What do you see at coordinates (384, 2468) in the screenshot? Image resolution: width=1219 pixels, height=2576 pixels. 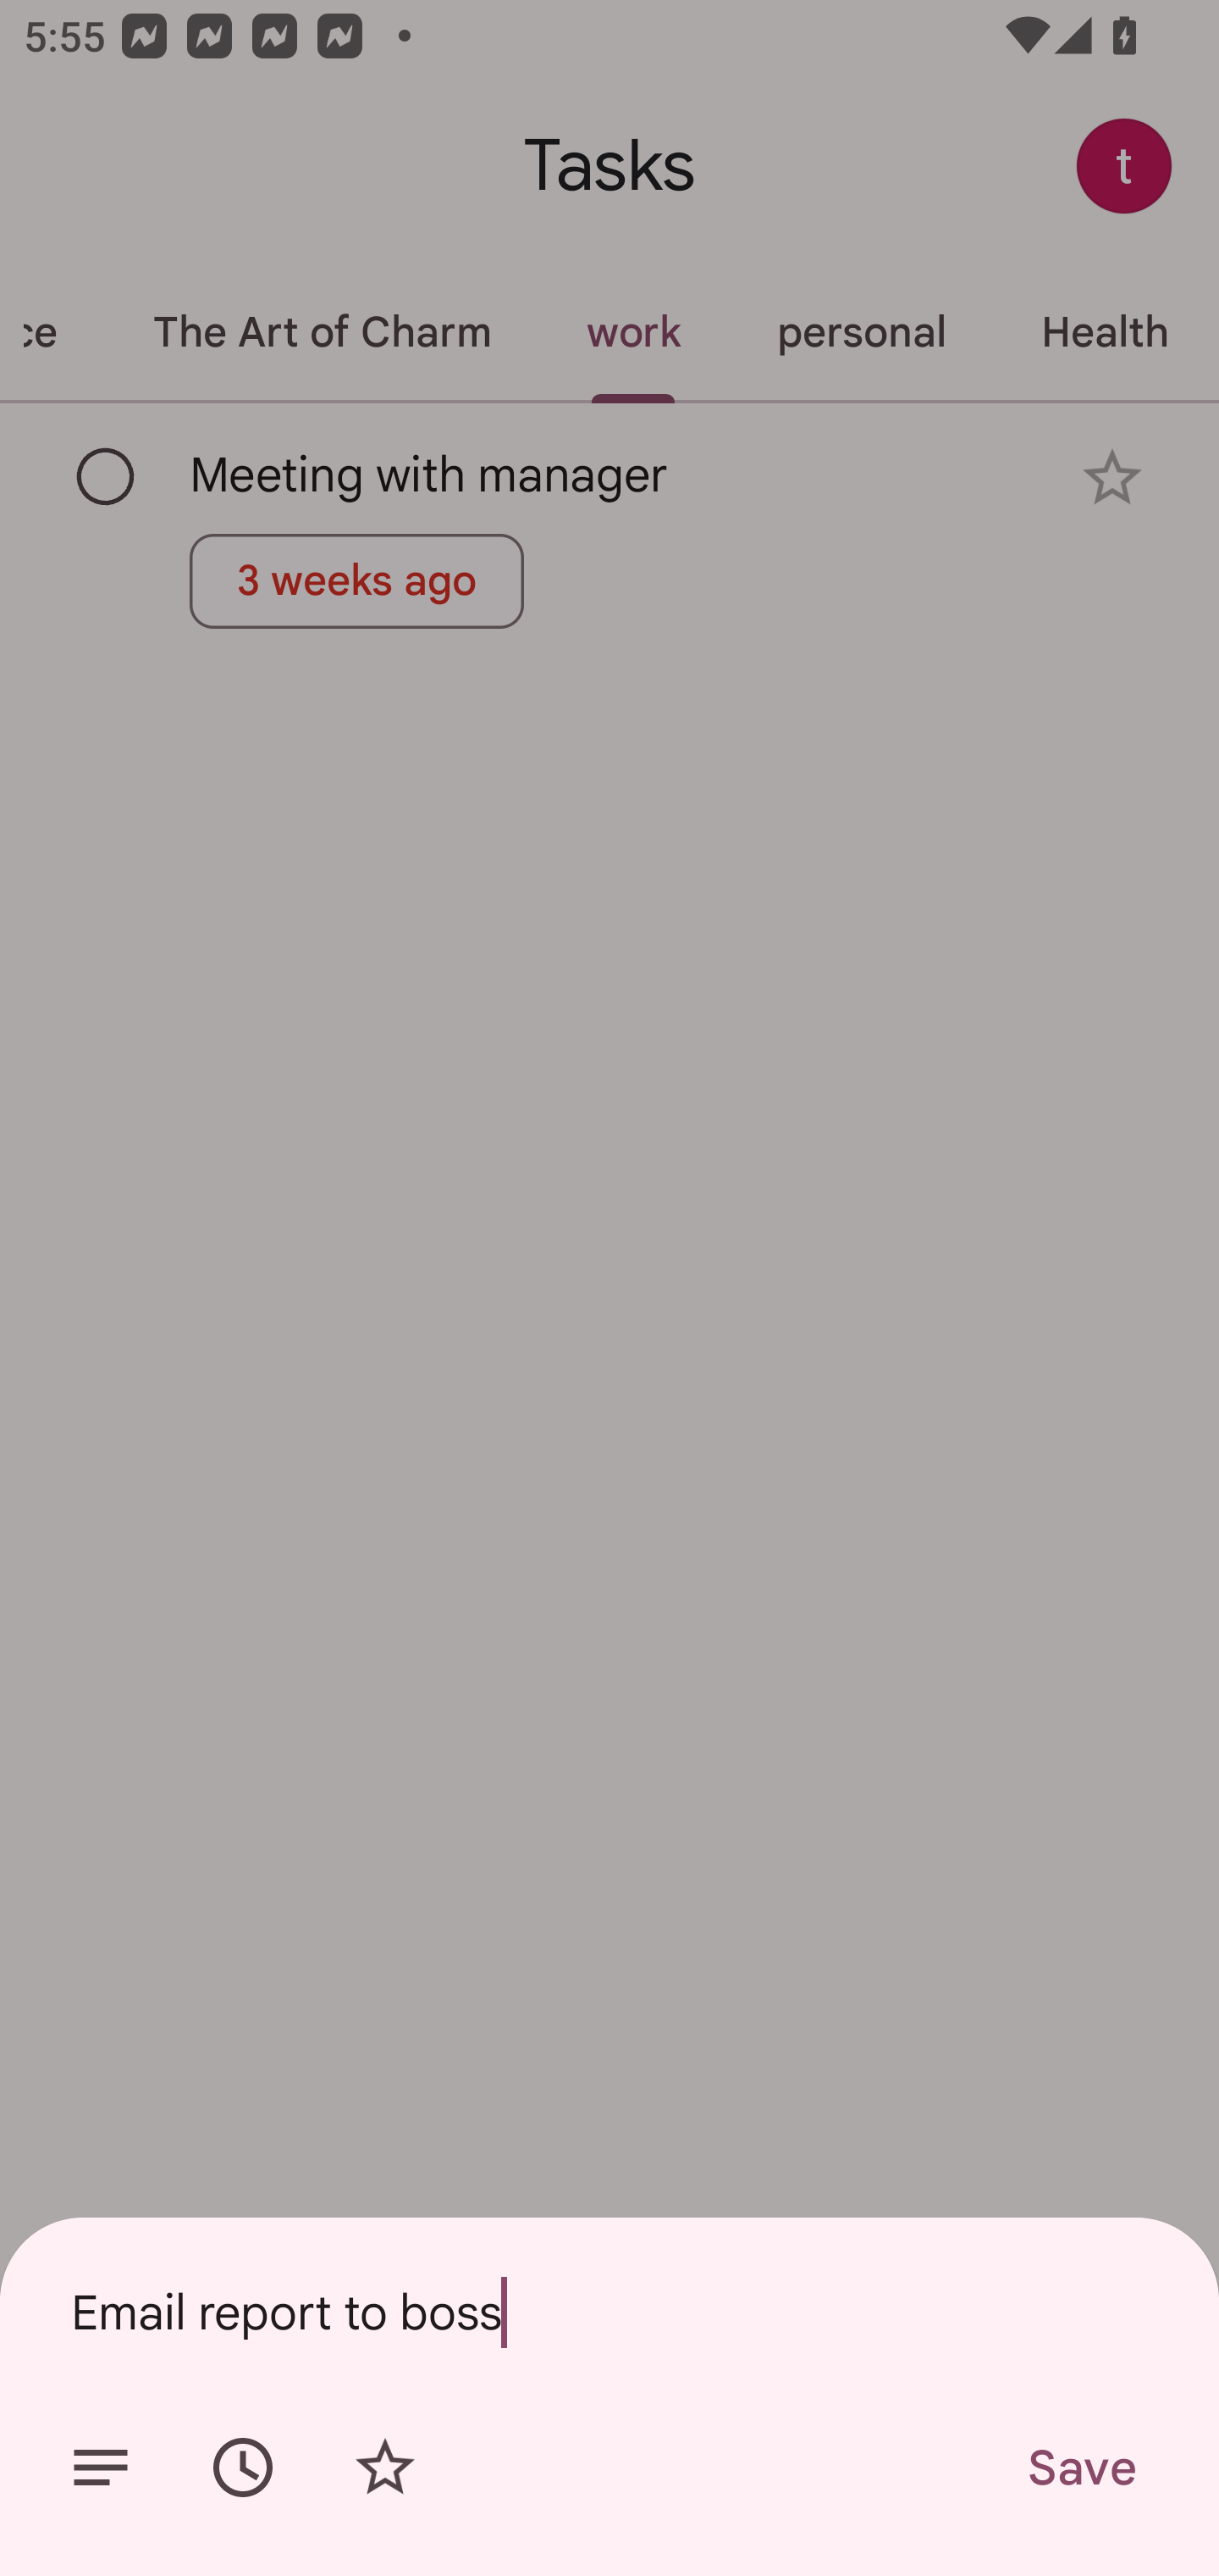 I see `Add star` at bounding box center [384, 2468].